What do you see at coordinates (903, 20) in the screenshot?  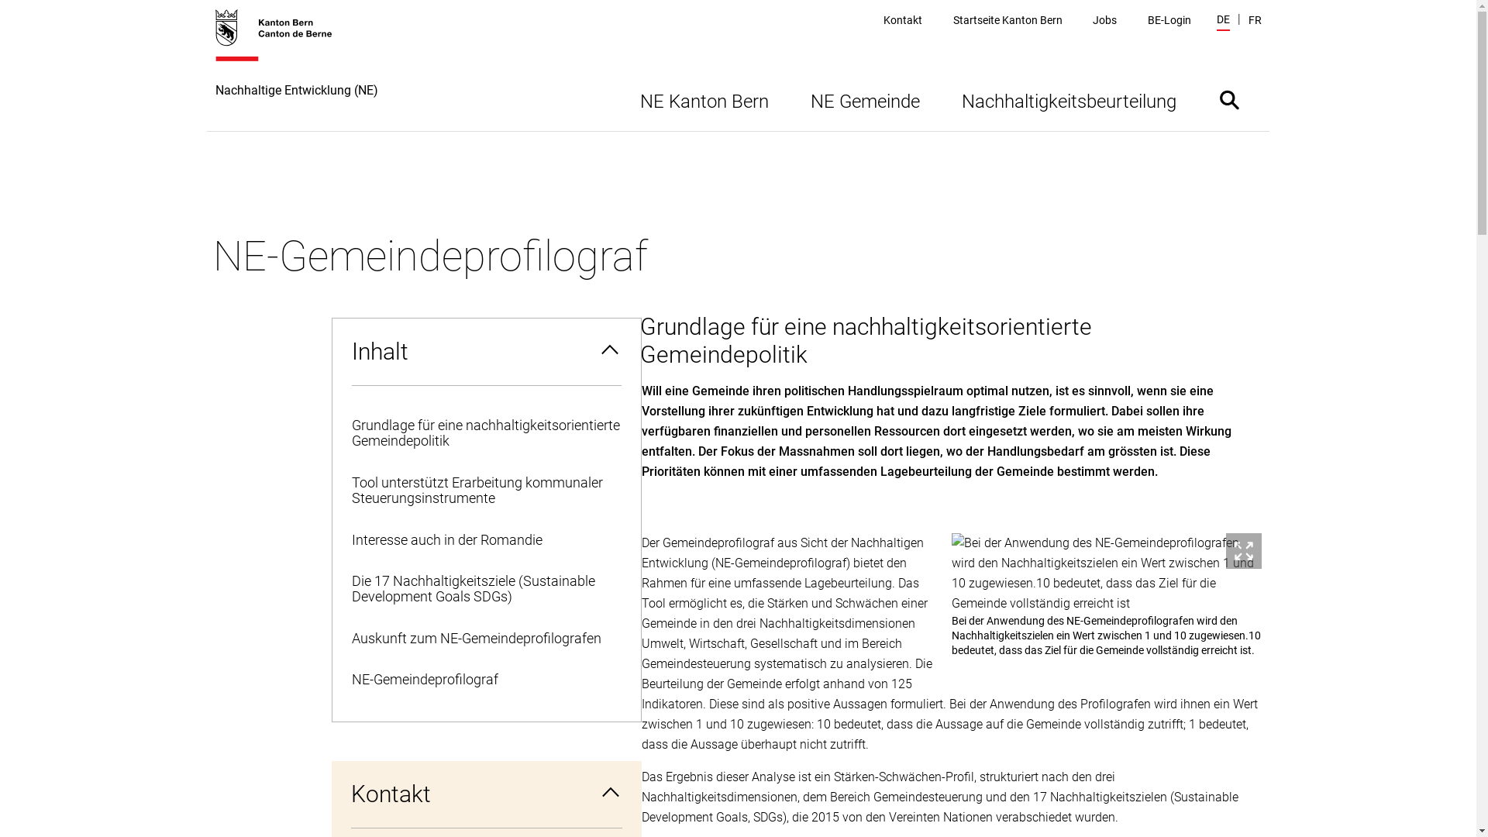 I see `Kontakt` at bounding box center [903, 20].